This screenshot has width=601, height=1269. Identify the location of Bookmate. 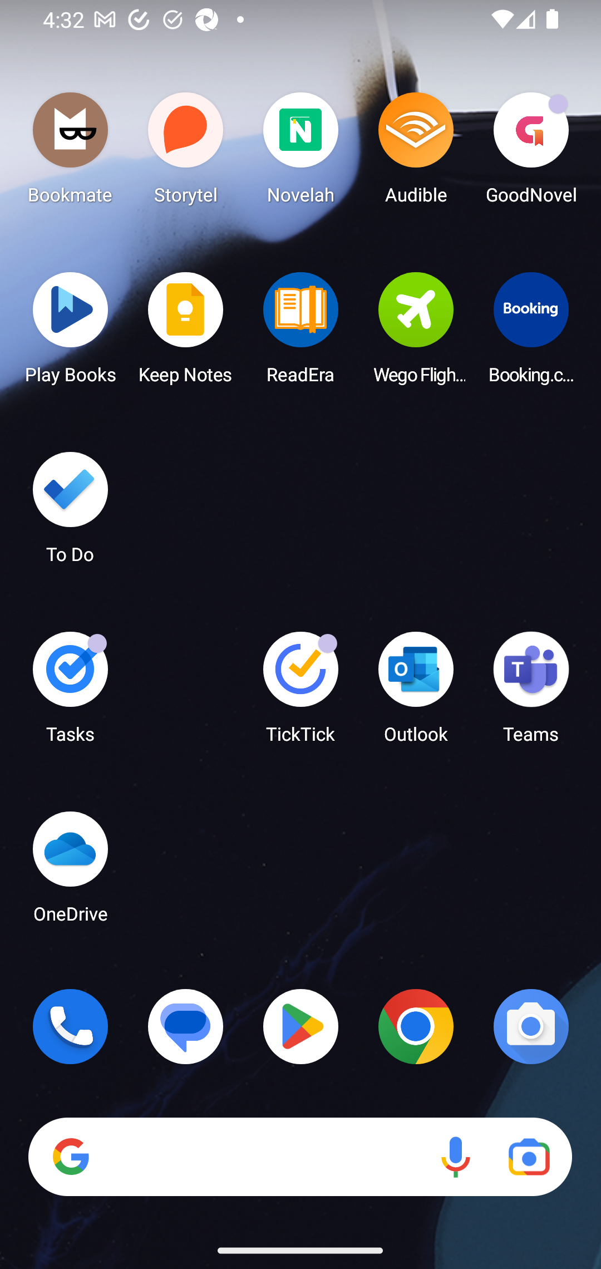
(70, 153).